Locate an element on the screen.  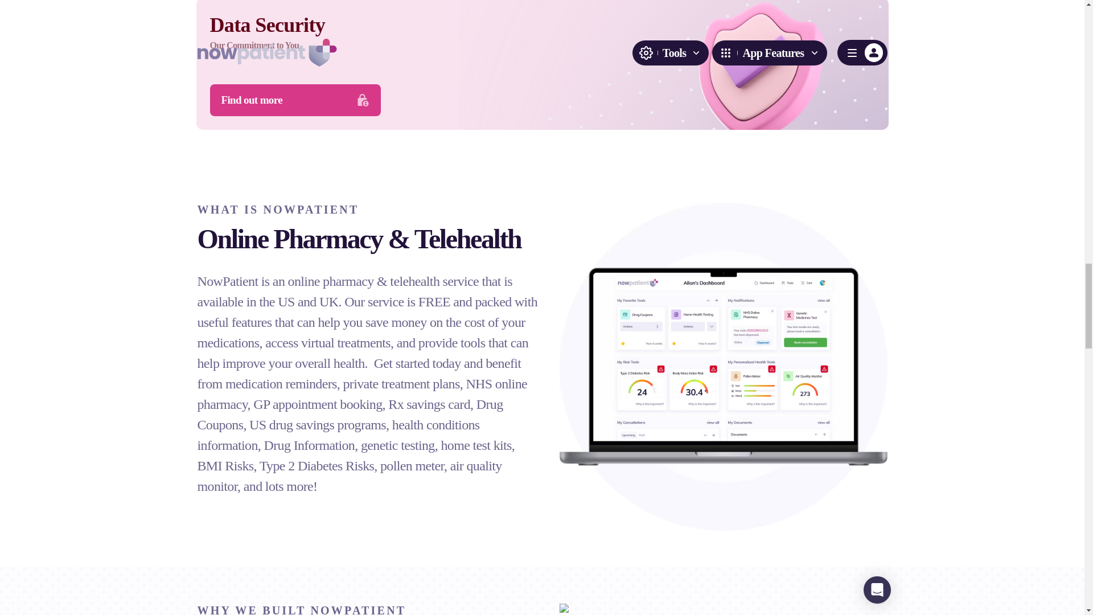
GP appointment booking, is located at coordinates (319, 404).